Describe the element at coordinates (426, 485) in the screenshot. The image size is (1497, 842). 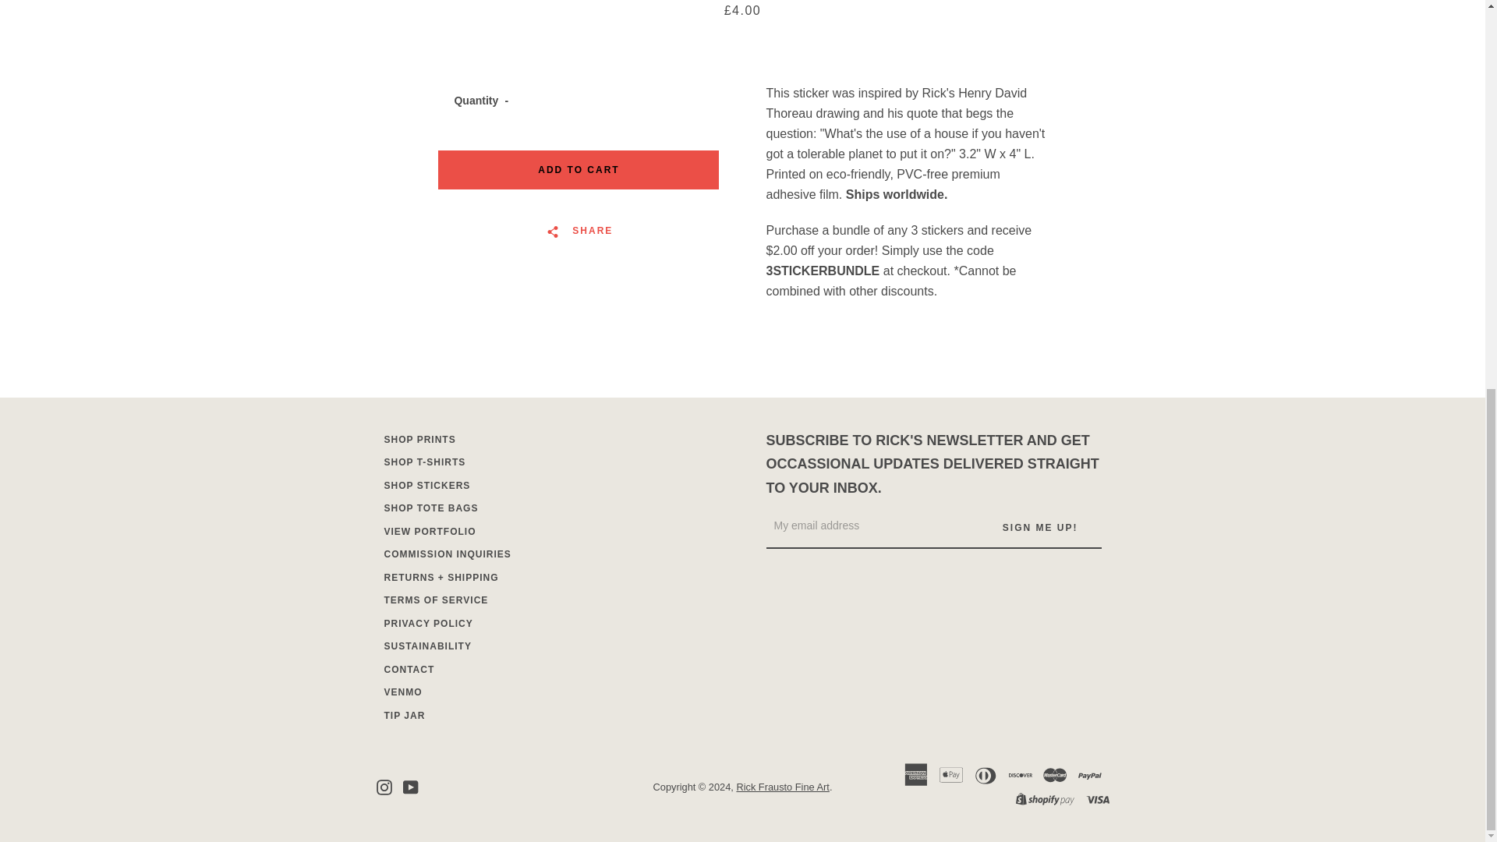
I see `SHOP STICKERS` at that location.